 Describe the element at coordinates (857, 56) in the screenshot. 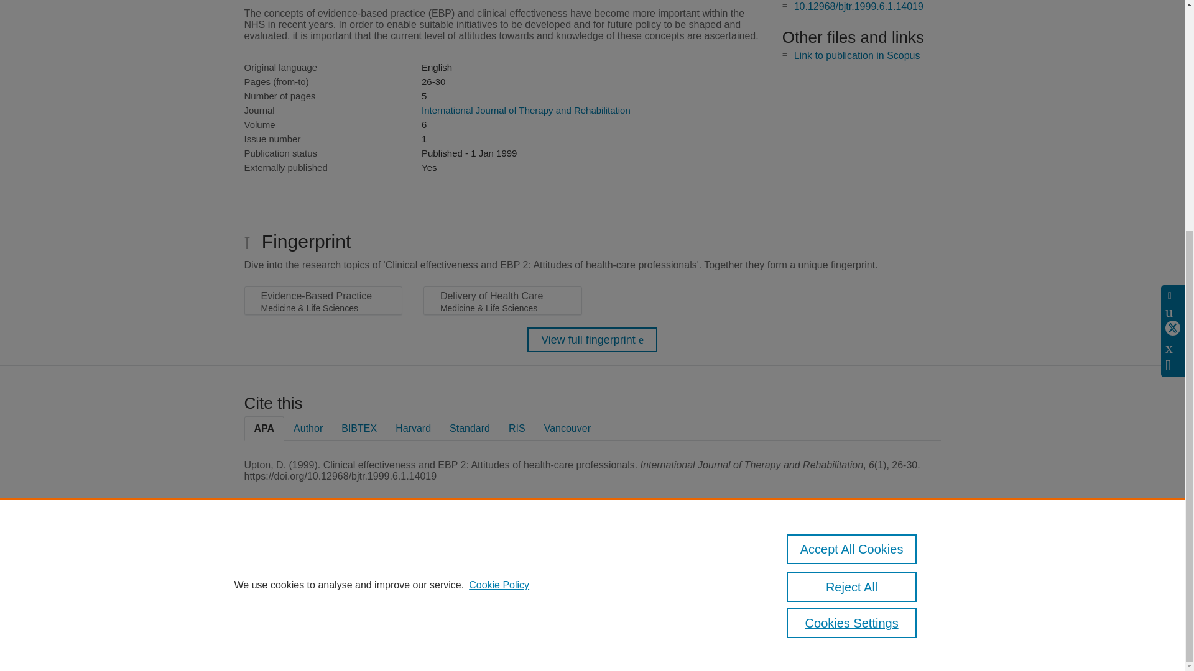

I see `Link to publication in Scopus` at that location.